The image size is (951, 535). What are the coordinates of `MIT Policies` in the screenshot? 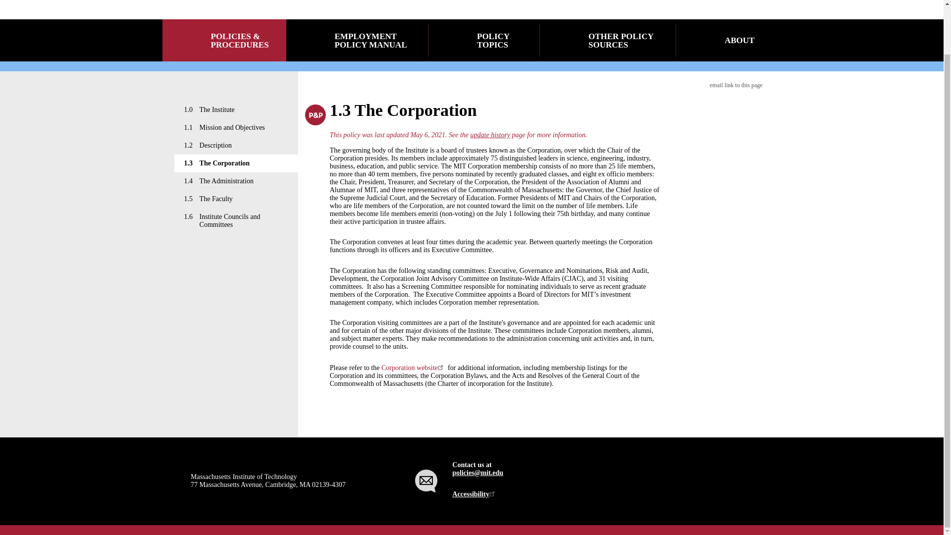 It's located at (263, 1).